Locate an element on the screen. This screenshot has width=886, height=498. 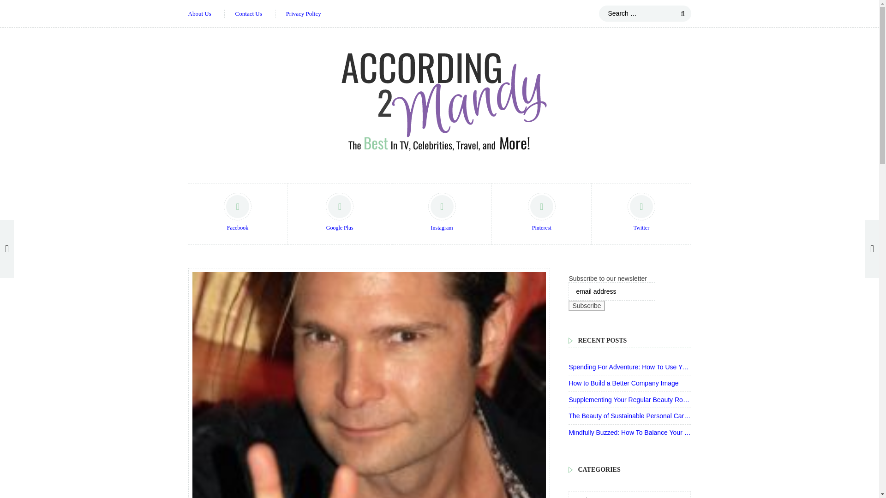
Subscribe is located at coordinates (586, 305).